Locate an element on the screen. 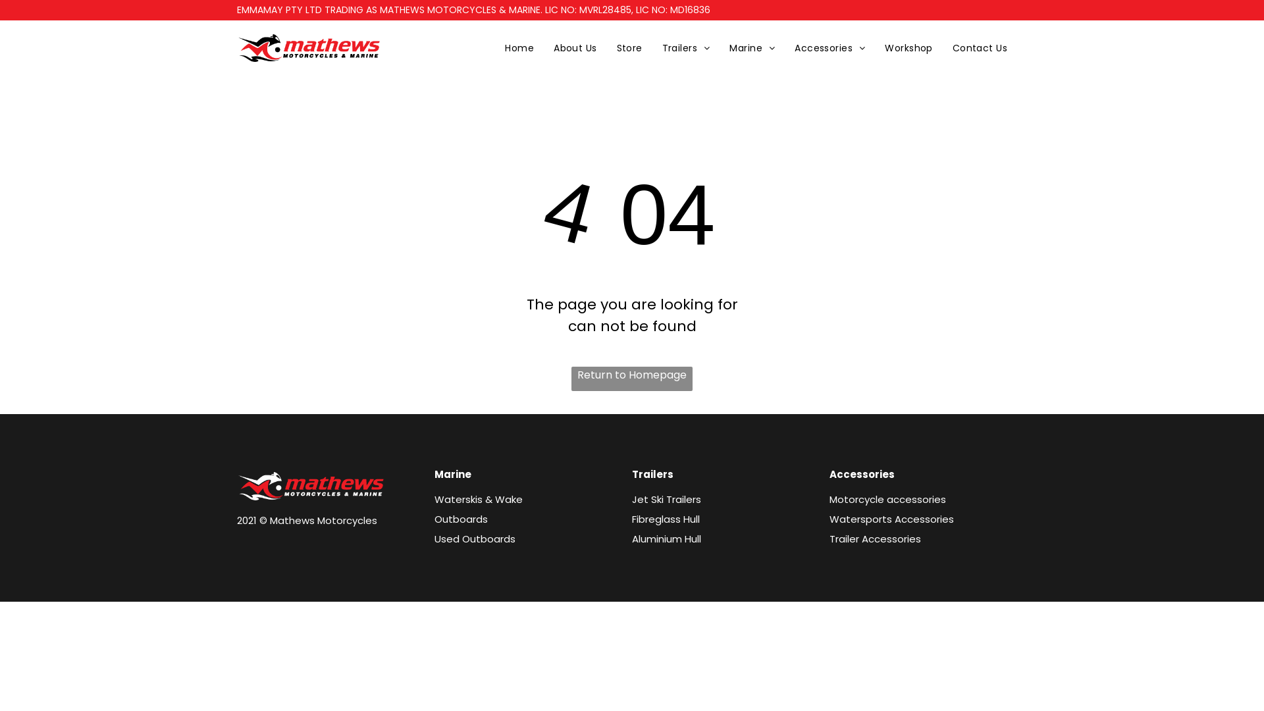 This screenshot has width=1264, height=711. About Us is located at coordinates (575, 49).